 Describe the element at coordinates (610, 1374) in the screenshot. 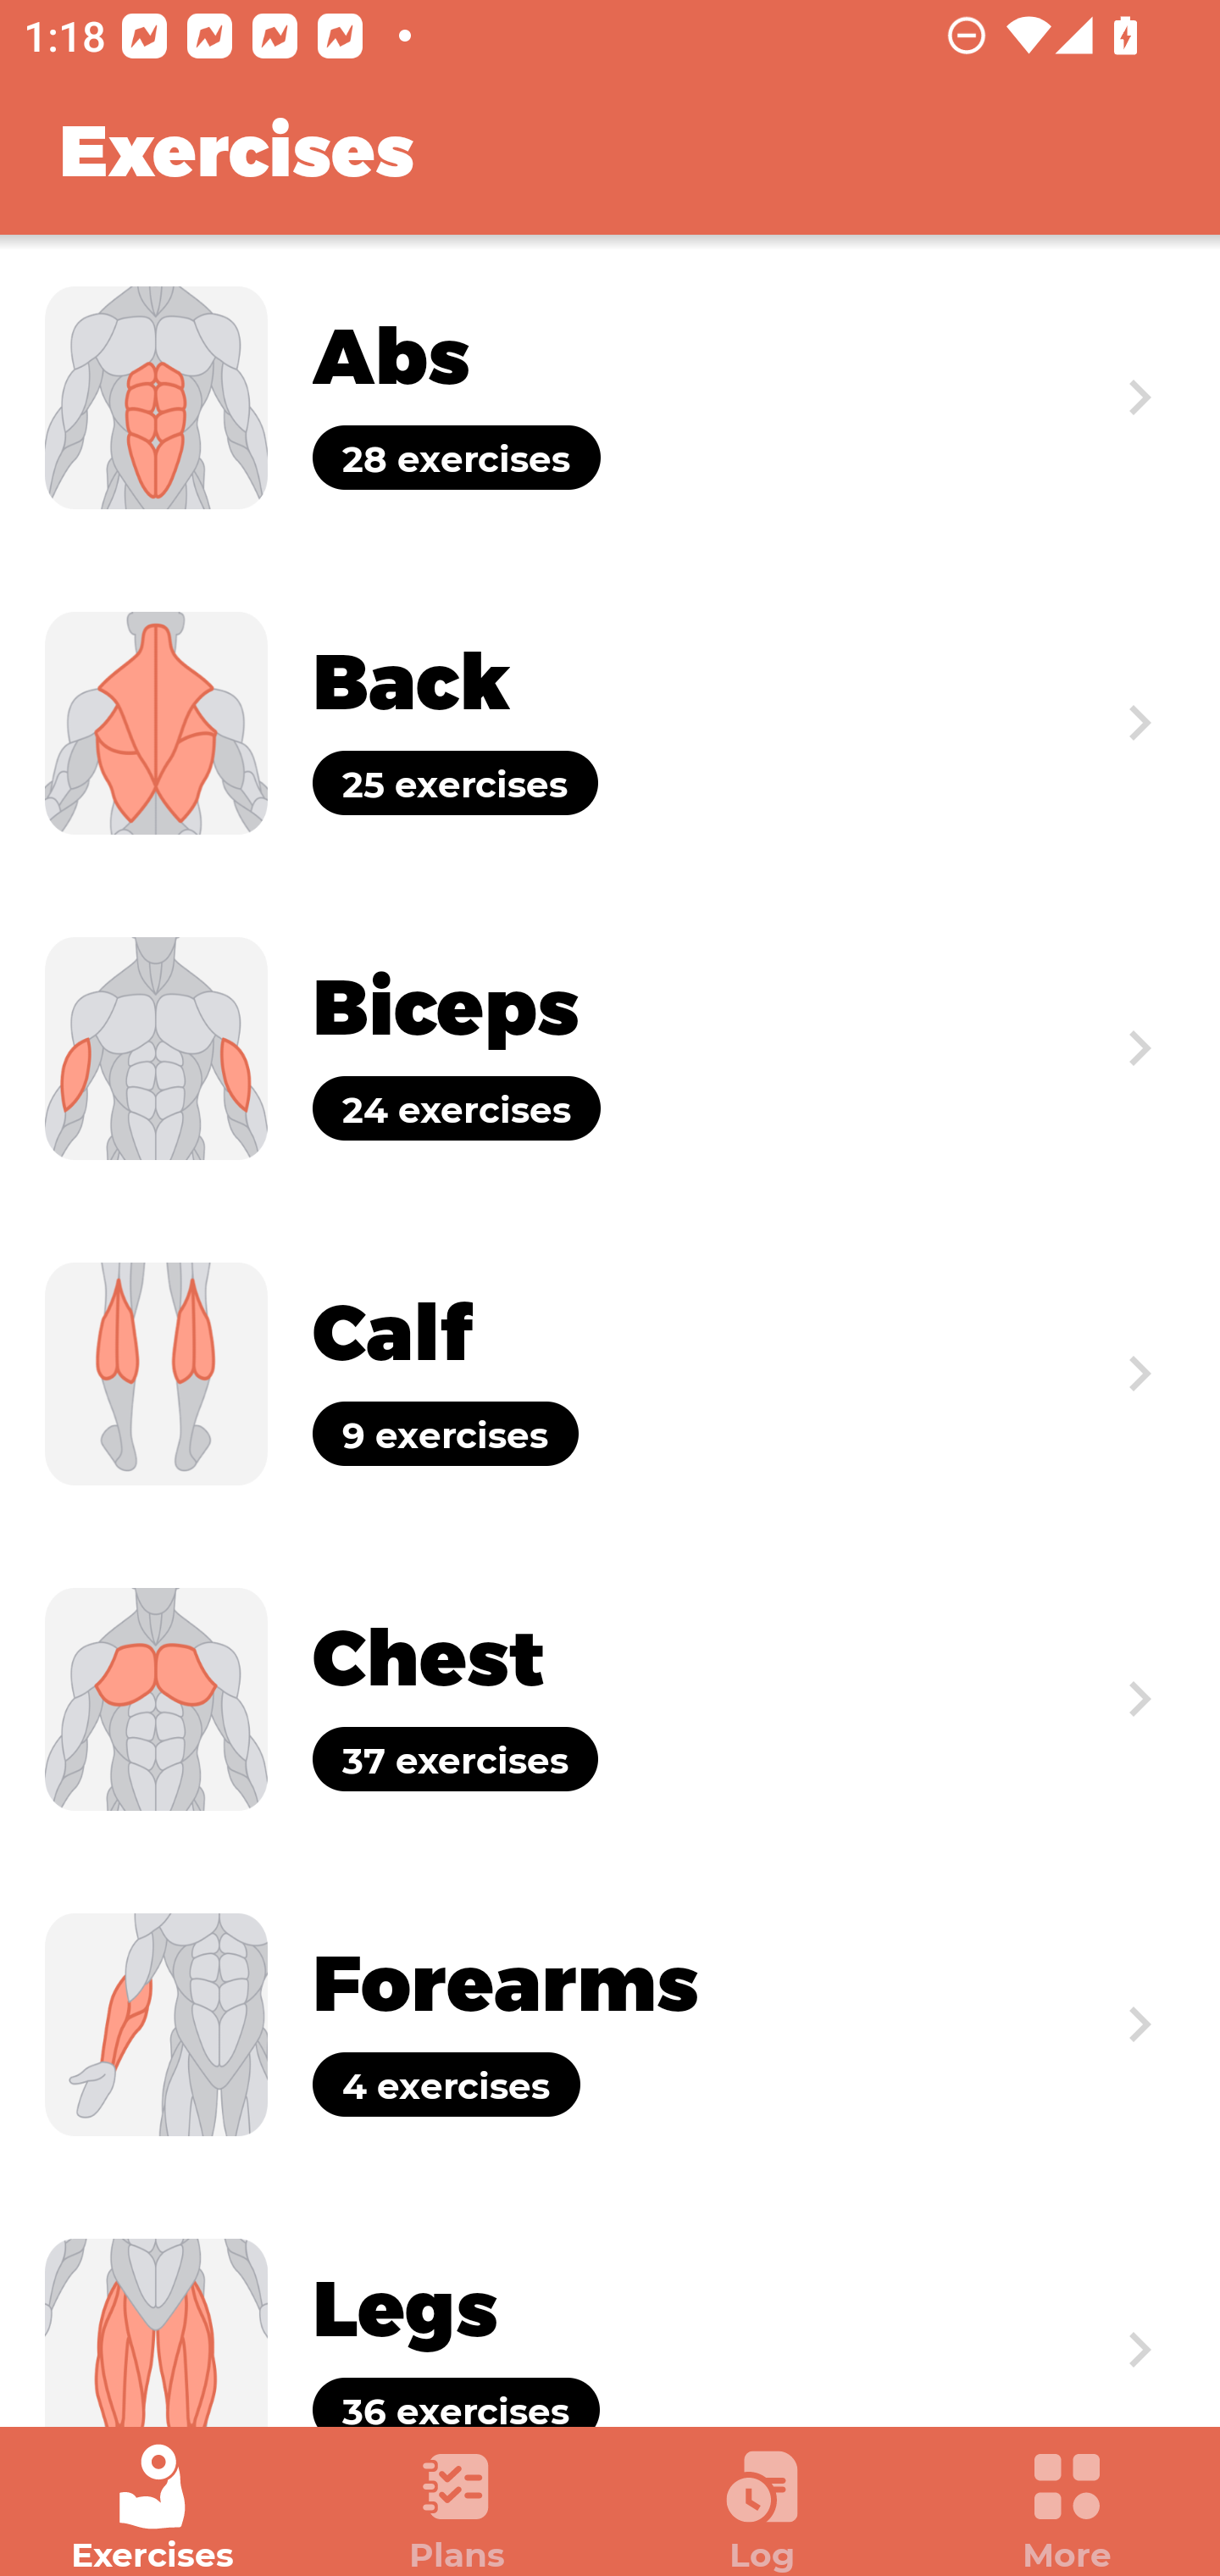

I see `Exercise Calf 9 exercises` at that location.